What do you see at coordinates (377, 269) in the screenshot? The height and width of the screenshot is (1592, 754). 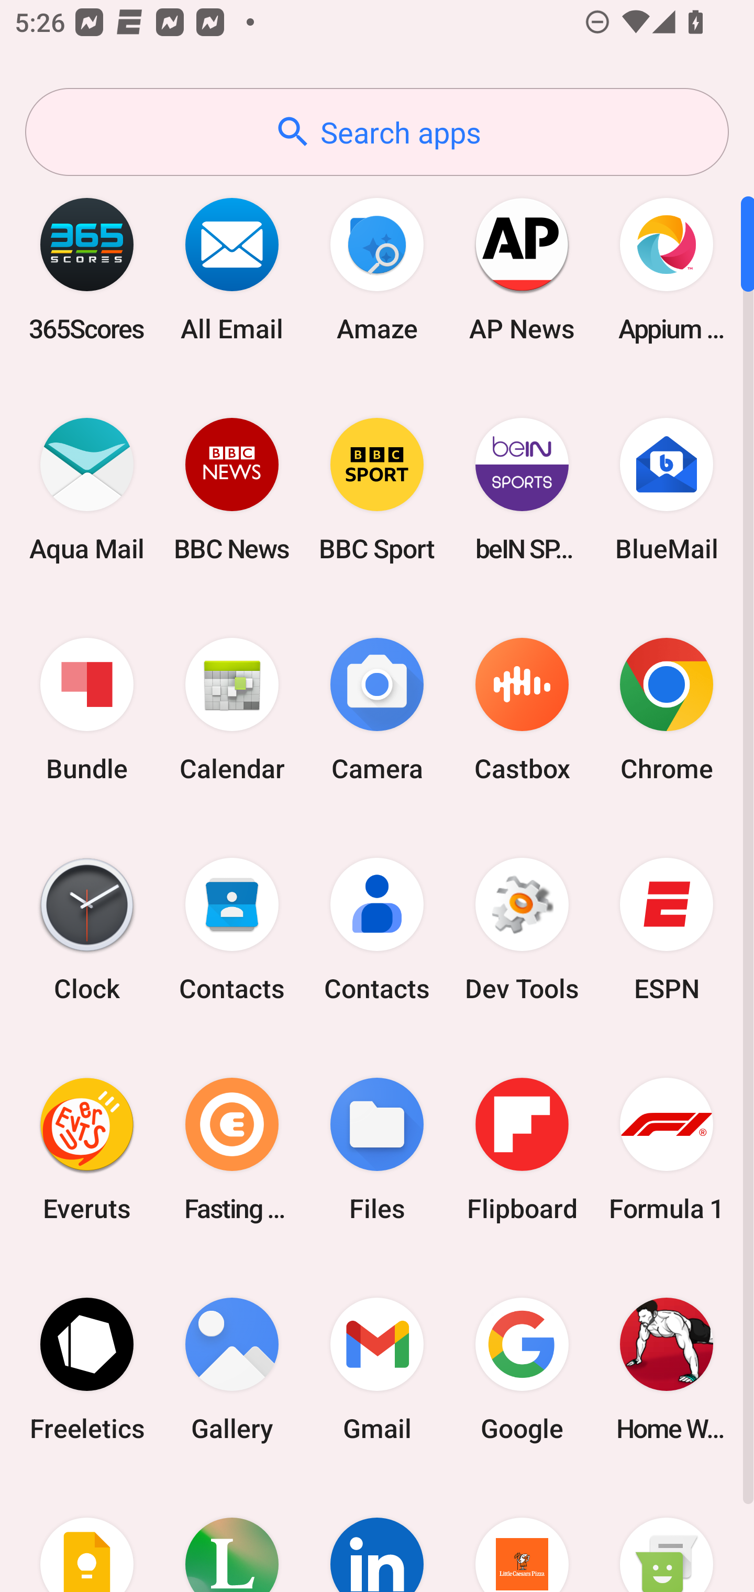 I see `Amaze` at bounding box center [377, 269].